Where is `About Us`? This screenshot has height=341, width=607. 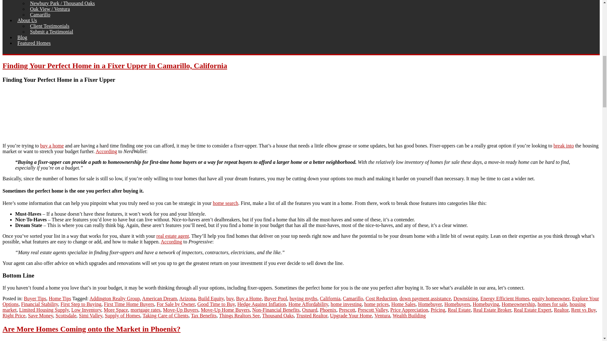 About Us is located at coordinates (27, 20).